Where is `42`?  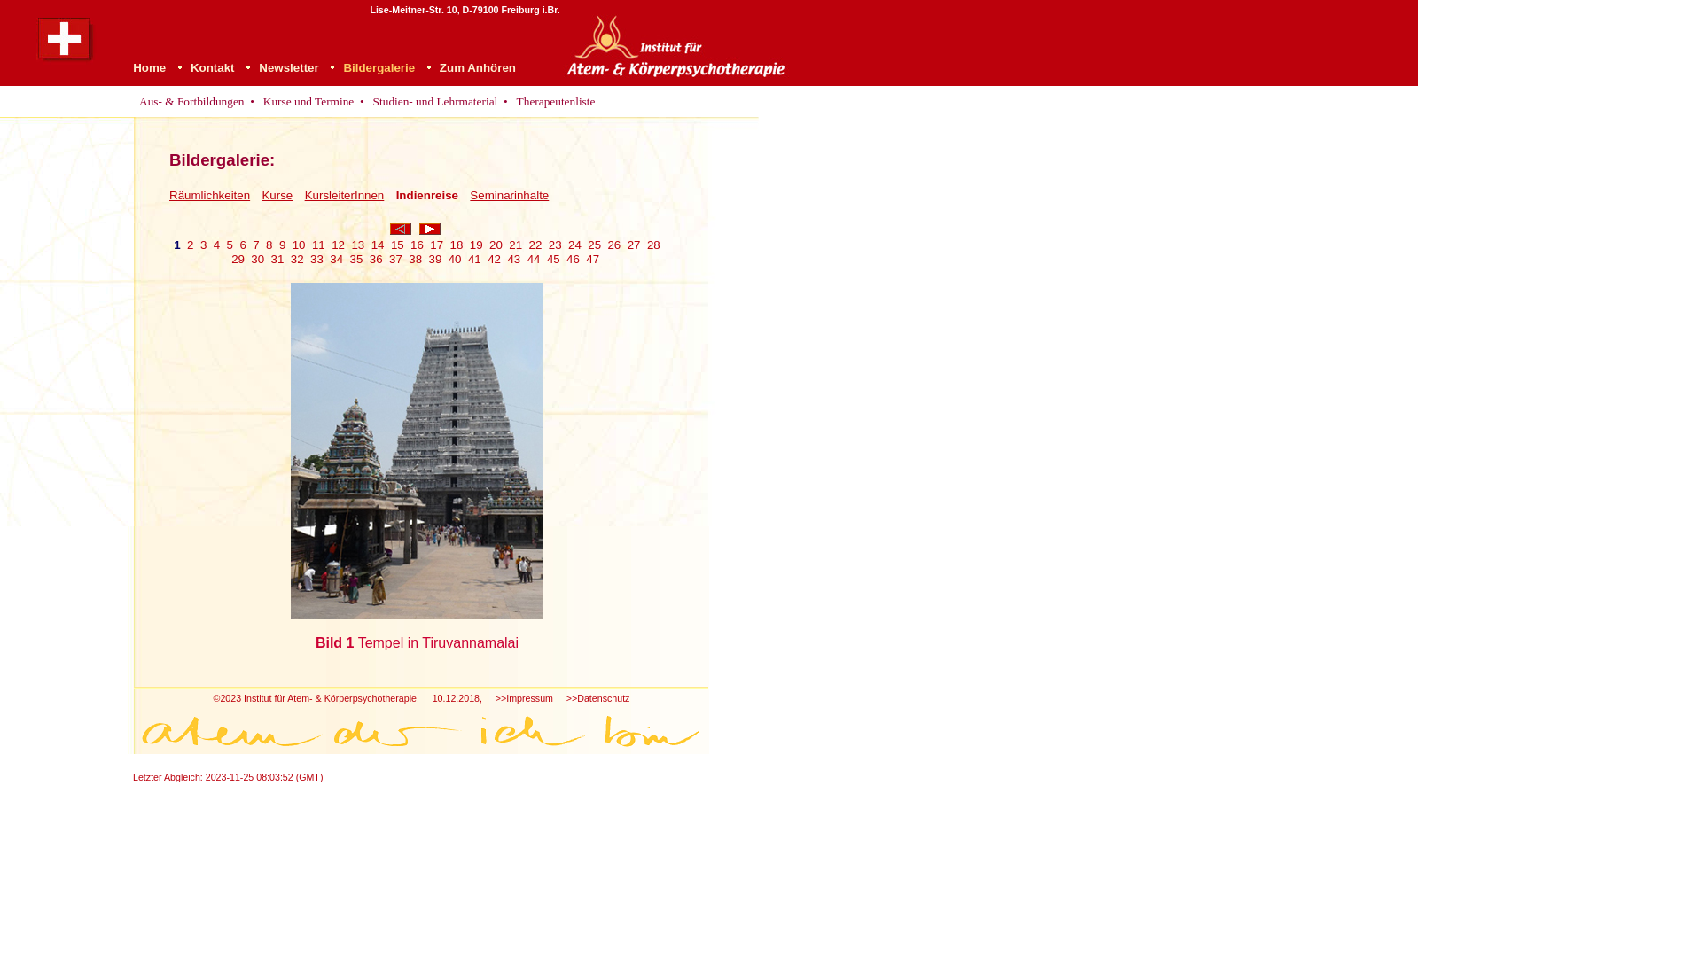 42 is located at coordinates (495, 259).